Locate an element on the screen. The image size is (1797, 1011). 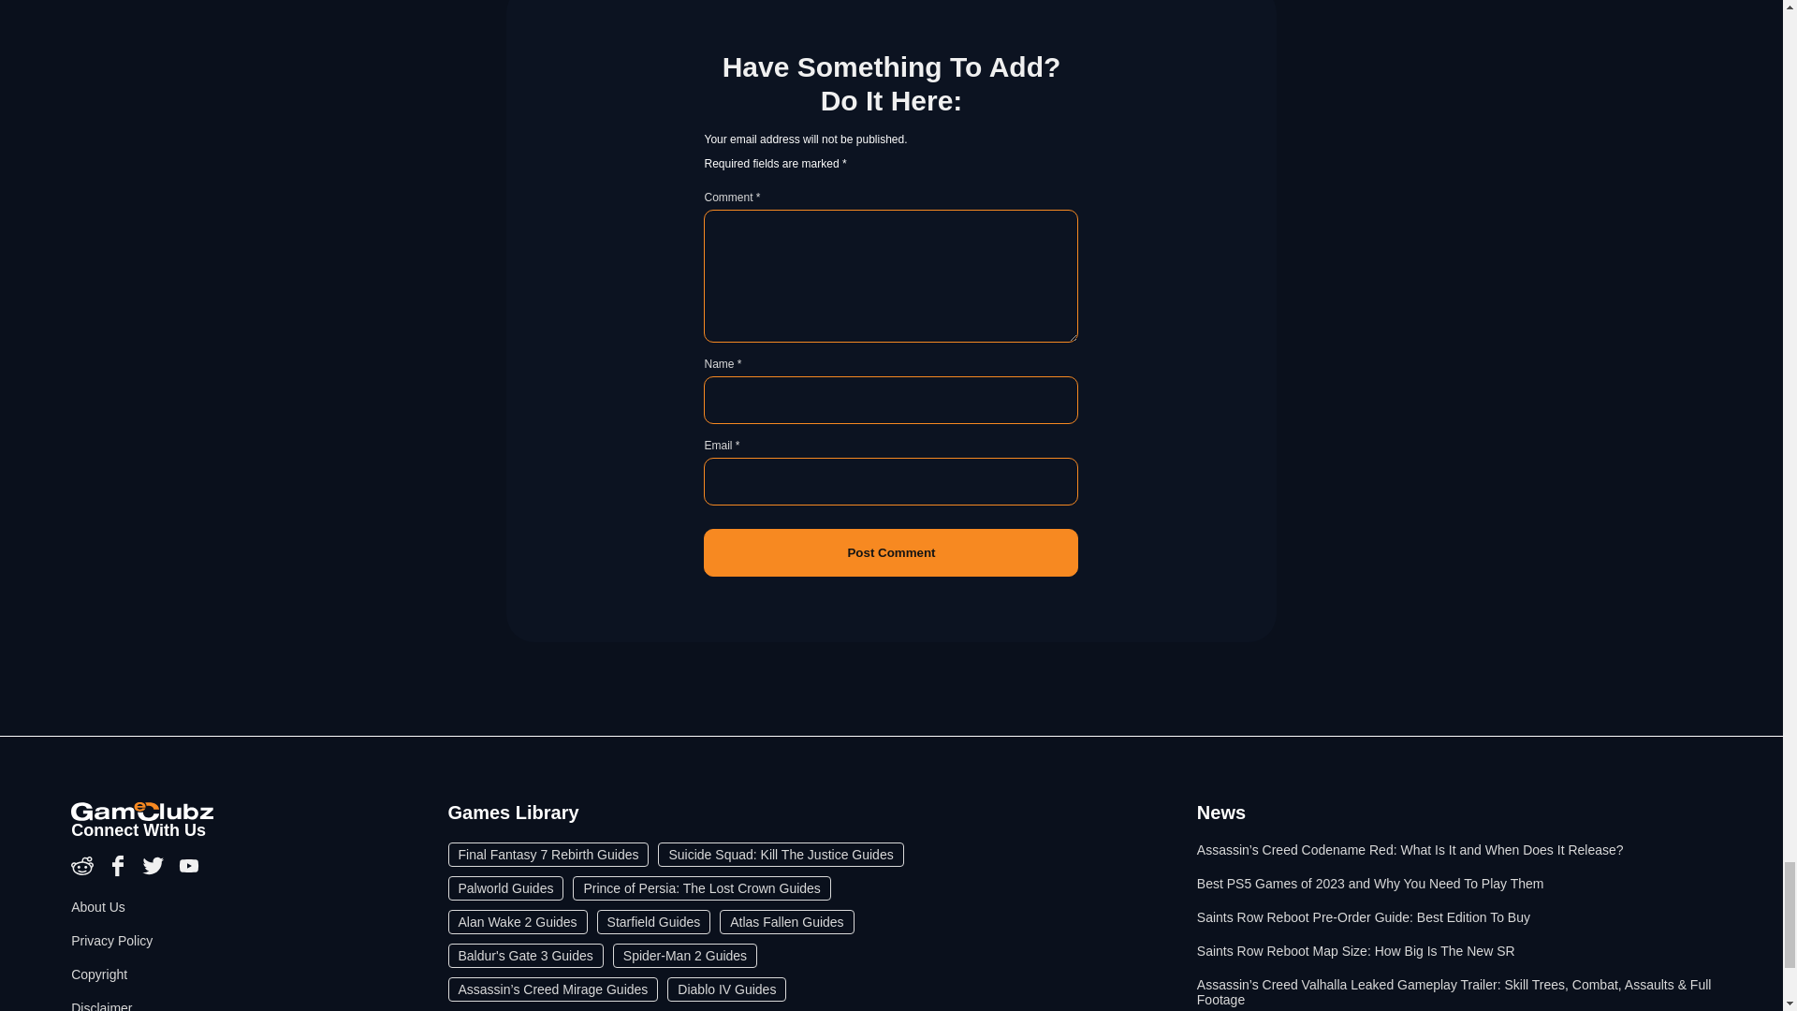
Post Comment is located at coordinates (891, 552).